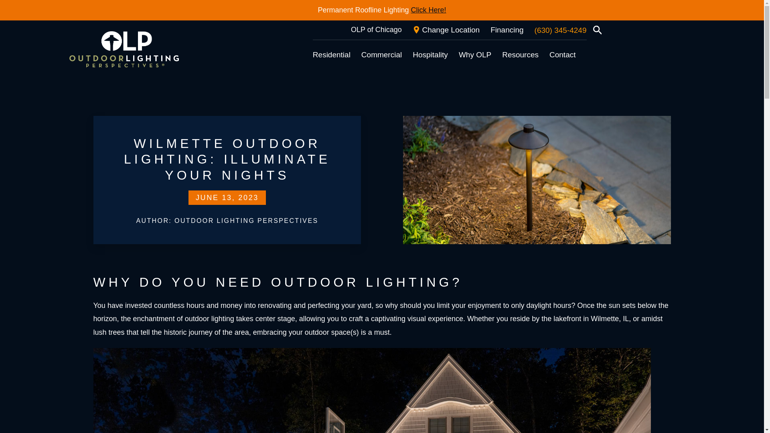 Image resolution: width=770 pixels, height=433 pixels. Describe the element at coordinates (430, 55) in the screenshot. I see `Hospitality` at that location.